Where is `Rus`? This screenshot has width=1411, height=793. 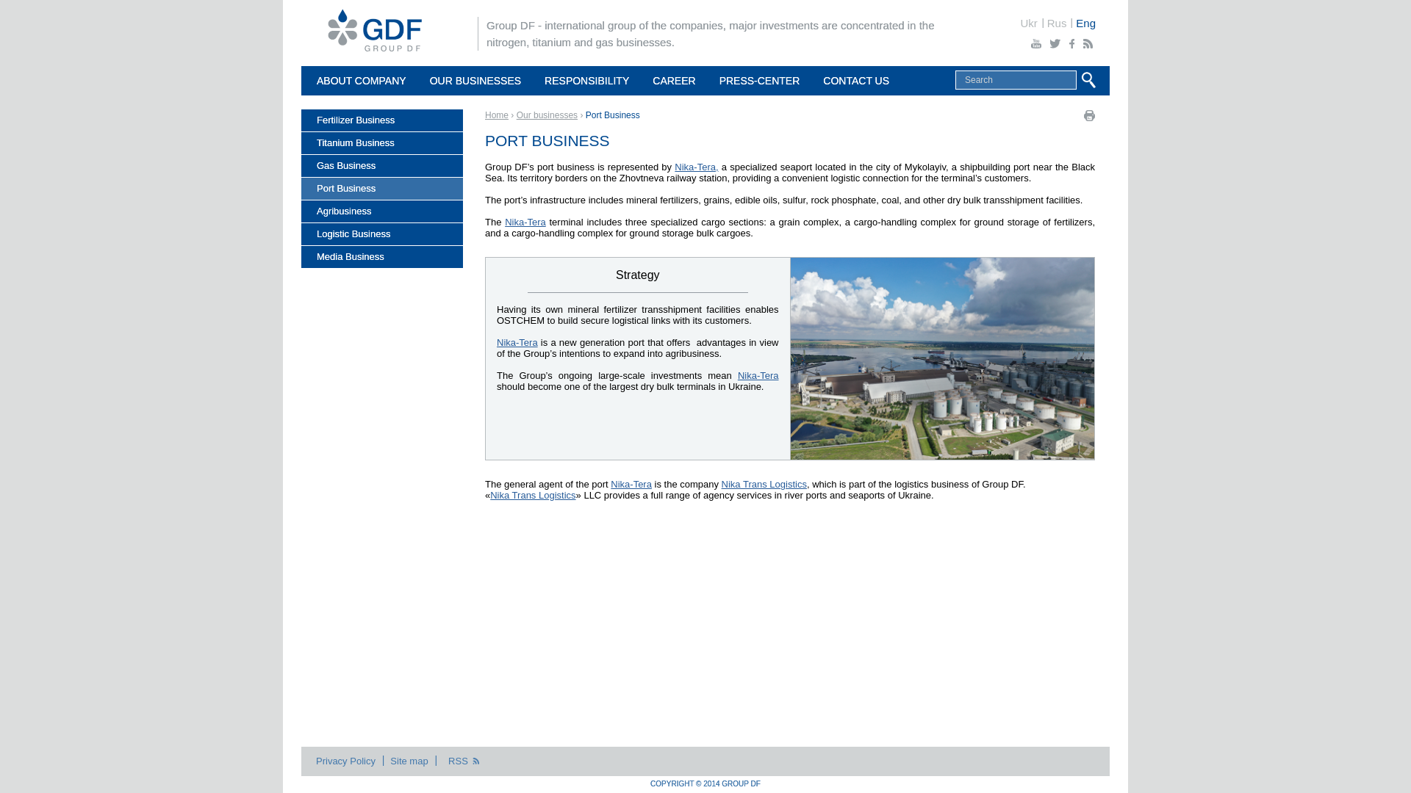 Rus is located at coordinates (1055, 22).